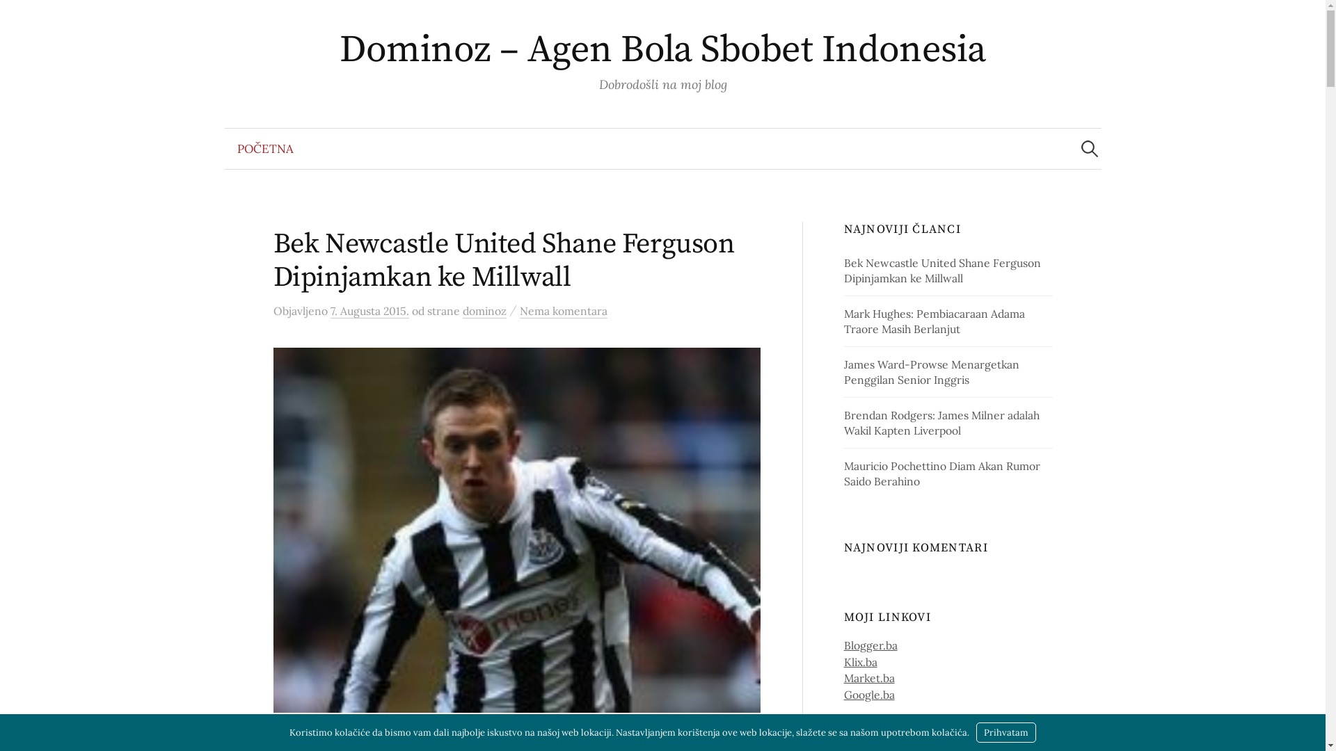 Image resolution: width=1336 pixels, height=751 pixels. I want to click on Klix.ba, so click(861, 662).